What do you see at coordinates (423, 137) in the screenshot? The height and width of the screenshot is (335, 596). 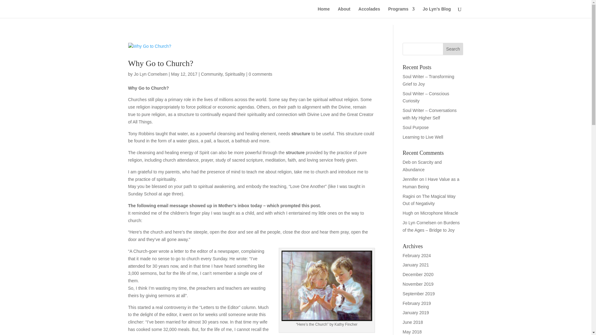 I see `Learning to Live Well` at bounding box center [423, 137].